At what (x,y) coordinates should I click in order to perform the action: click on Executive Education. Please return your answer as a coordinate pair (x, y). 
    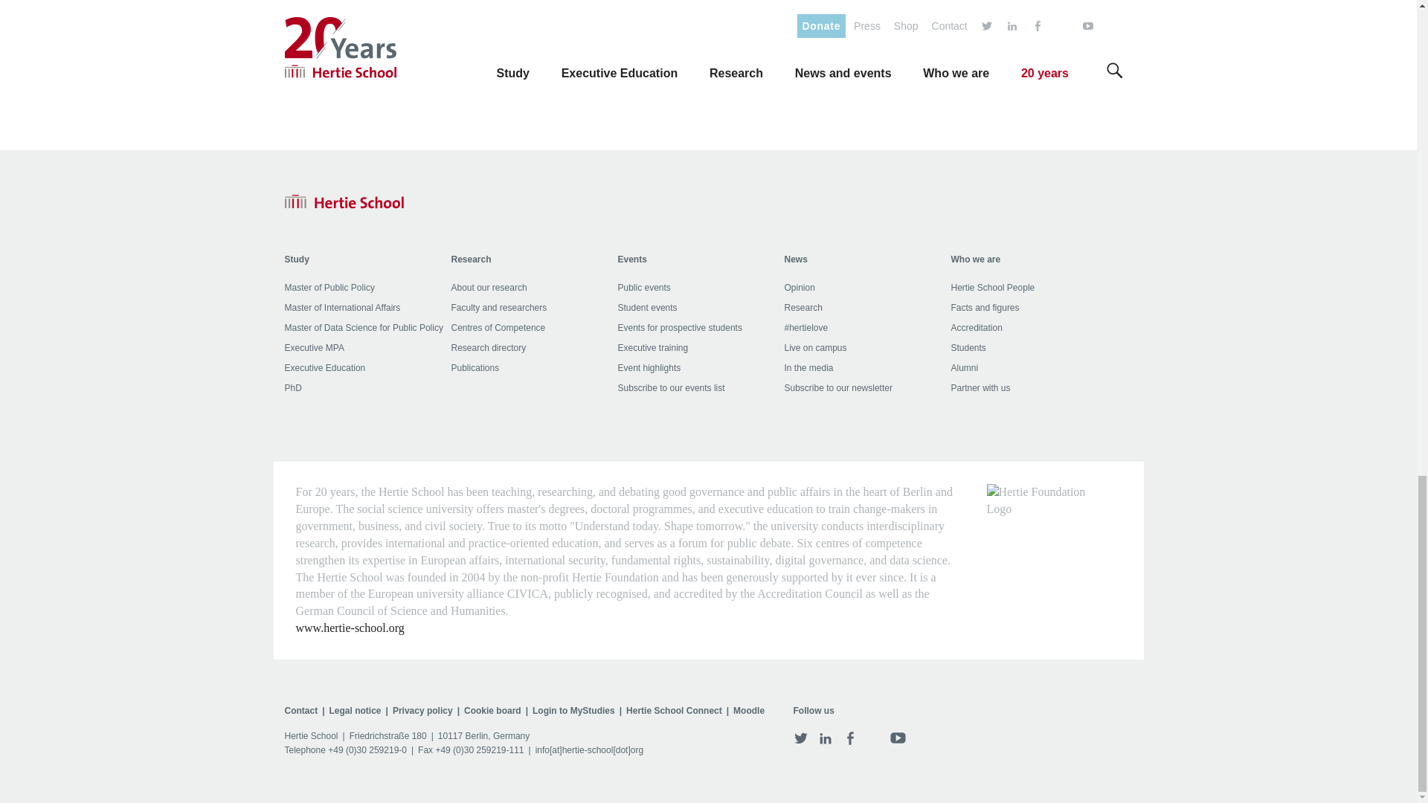
    Looking at the image, I should click on (324, 368).